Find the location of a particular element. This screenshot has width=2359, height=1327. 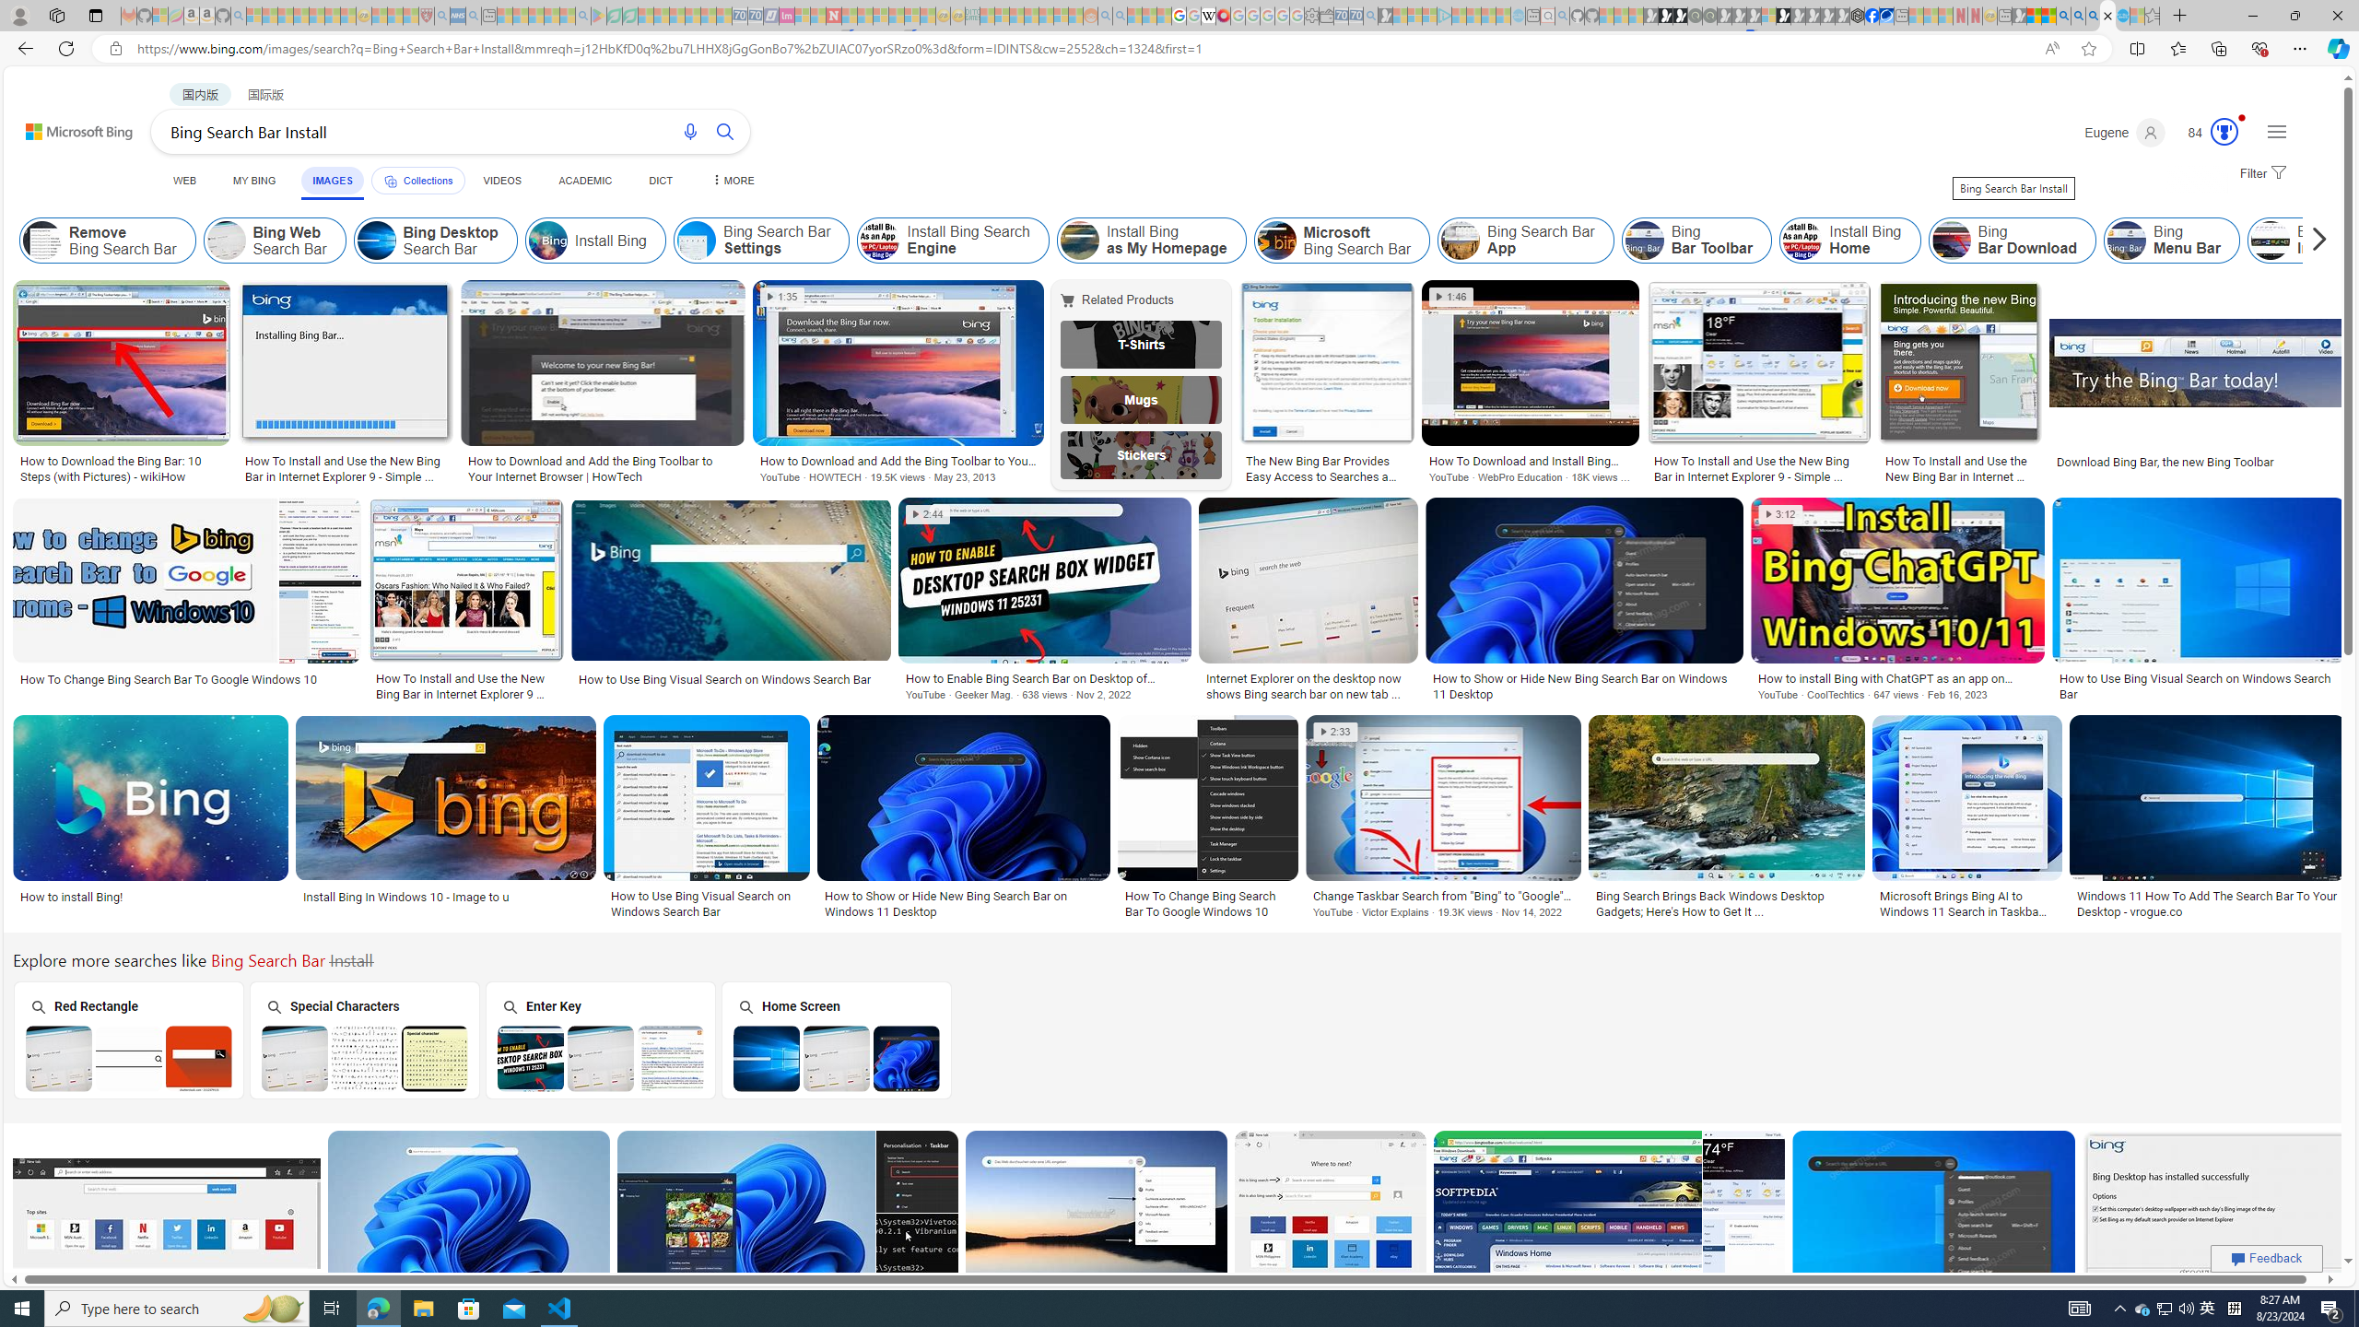

Microsoft Start Gaming - Sleeping is located at coordinates (1386, 16).